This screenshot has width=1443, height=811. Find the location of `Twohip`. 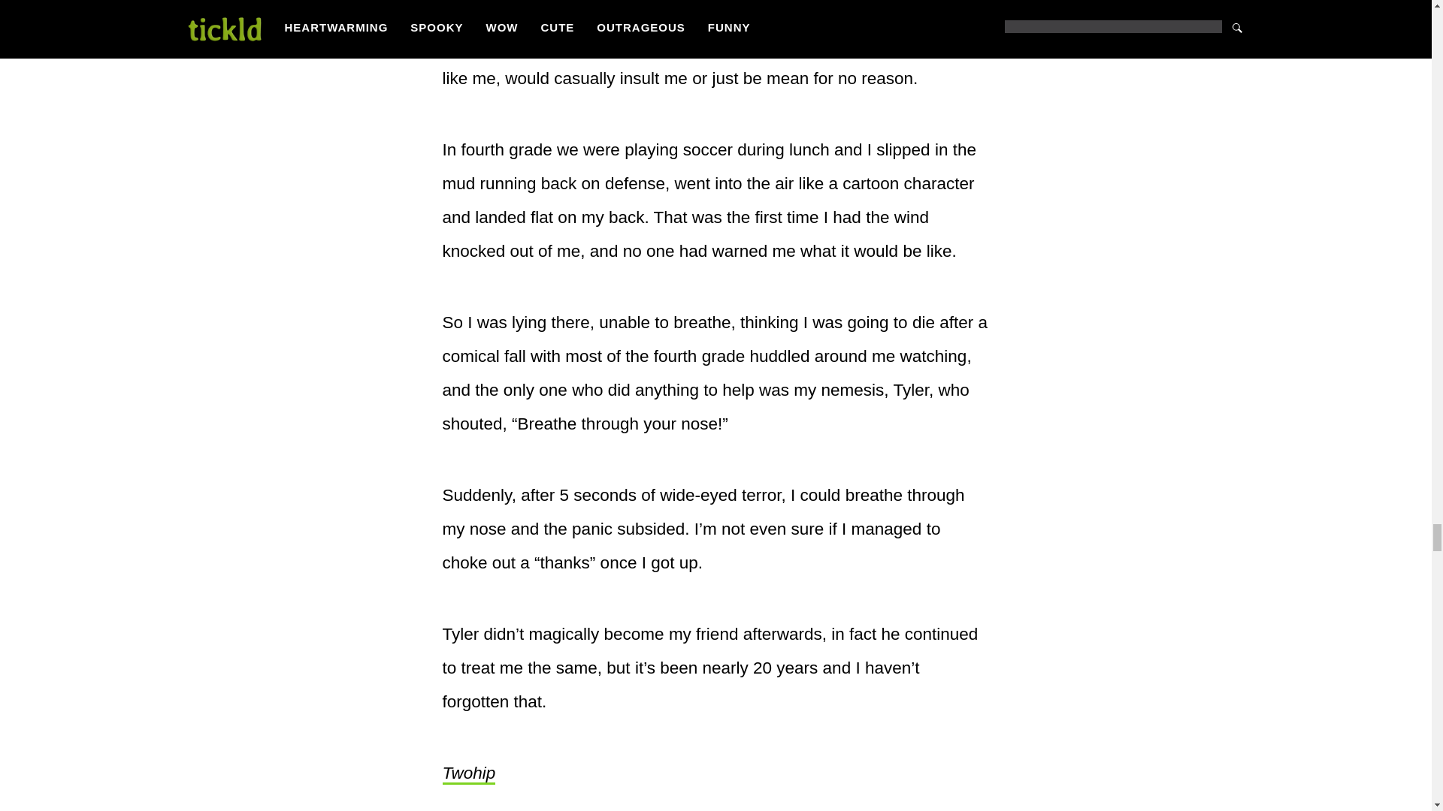

Twohip is located at coordinates (467, 774).